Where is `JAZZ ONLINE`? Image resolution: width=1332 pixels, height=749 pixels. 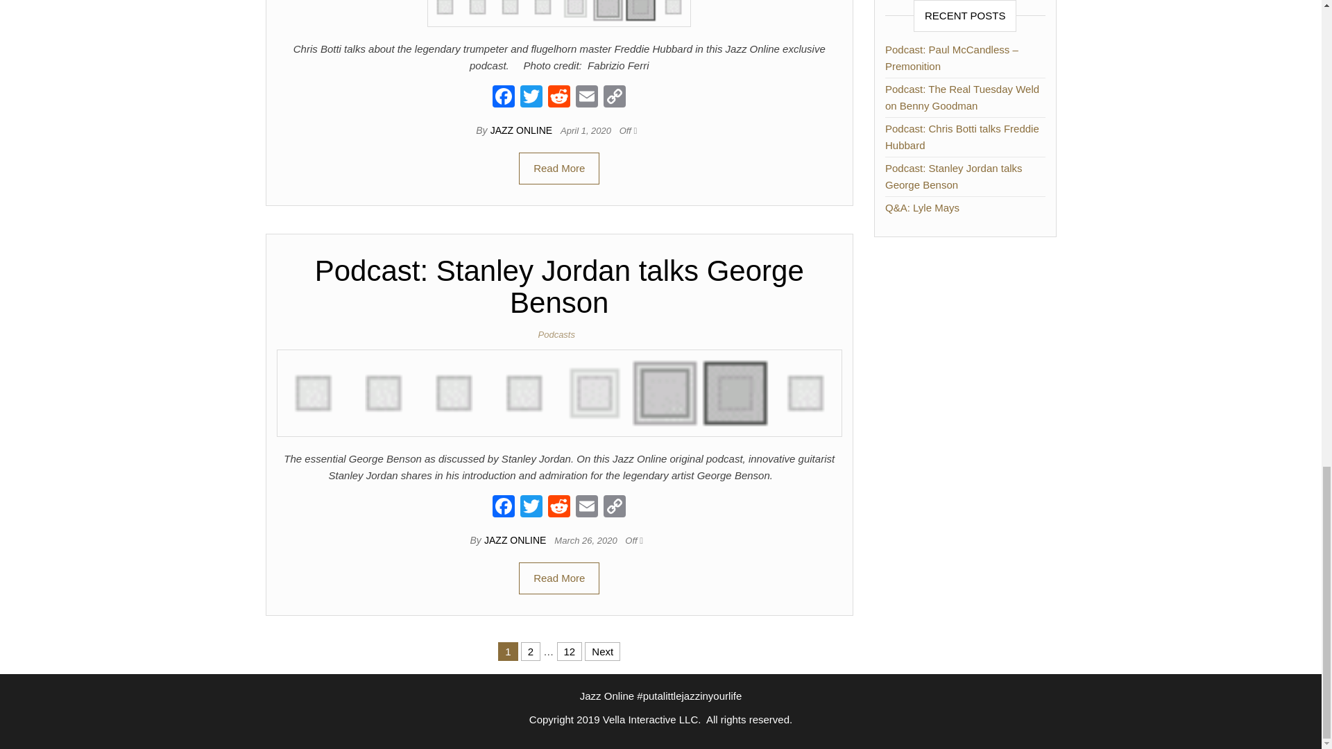 JAZZ ONLINE is located at coordinates (522, 130).